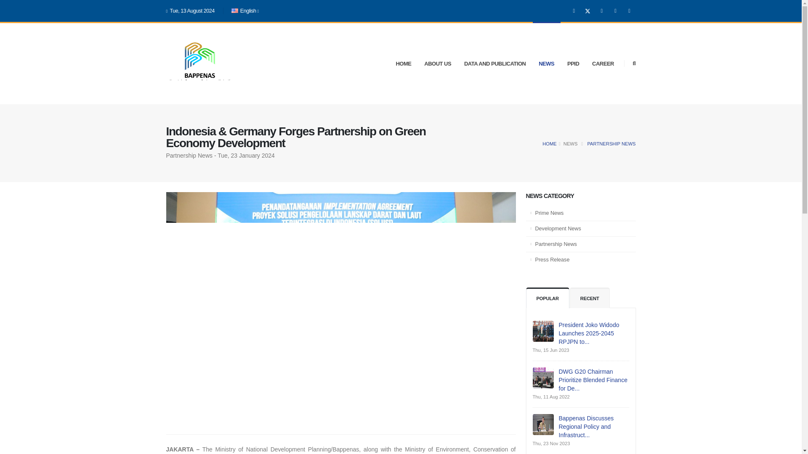  Describe the element at coordinates (581, 244) in the screenshot. I see `Partnership News` at that location.